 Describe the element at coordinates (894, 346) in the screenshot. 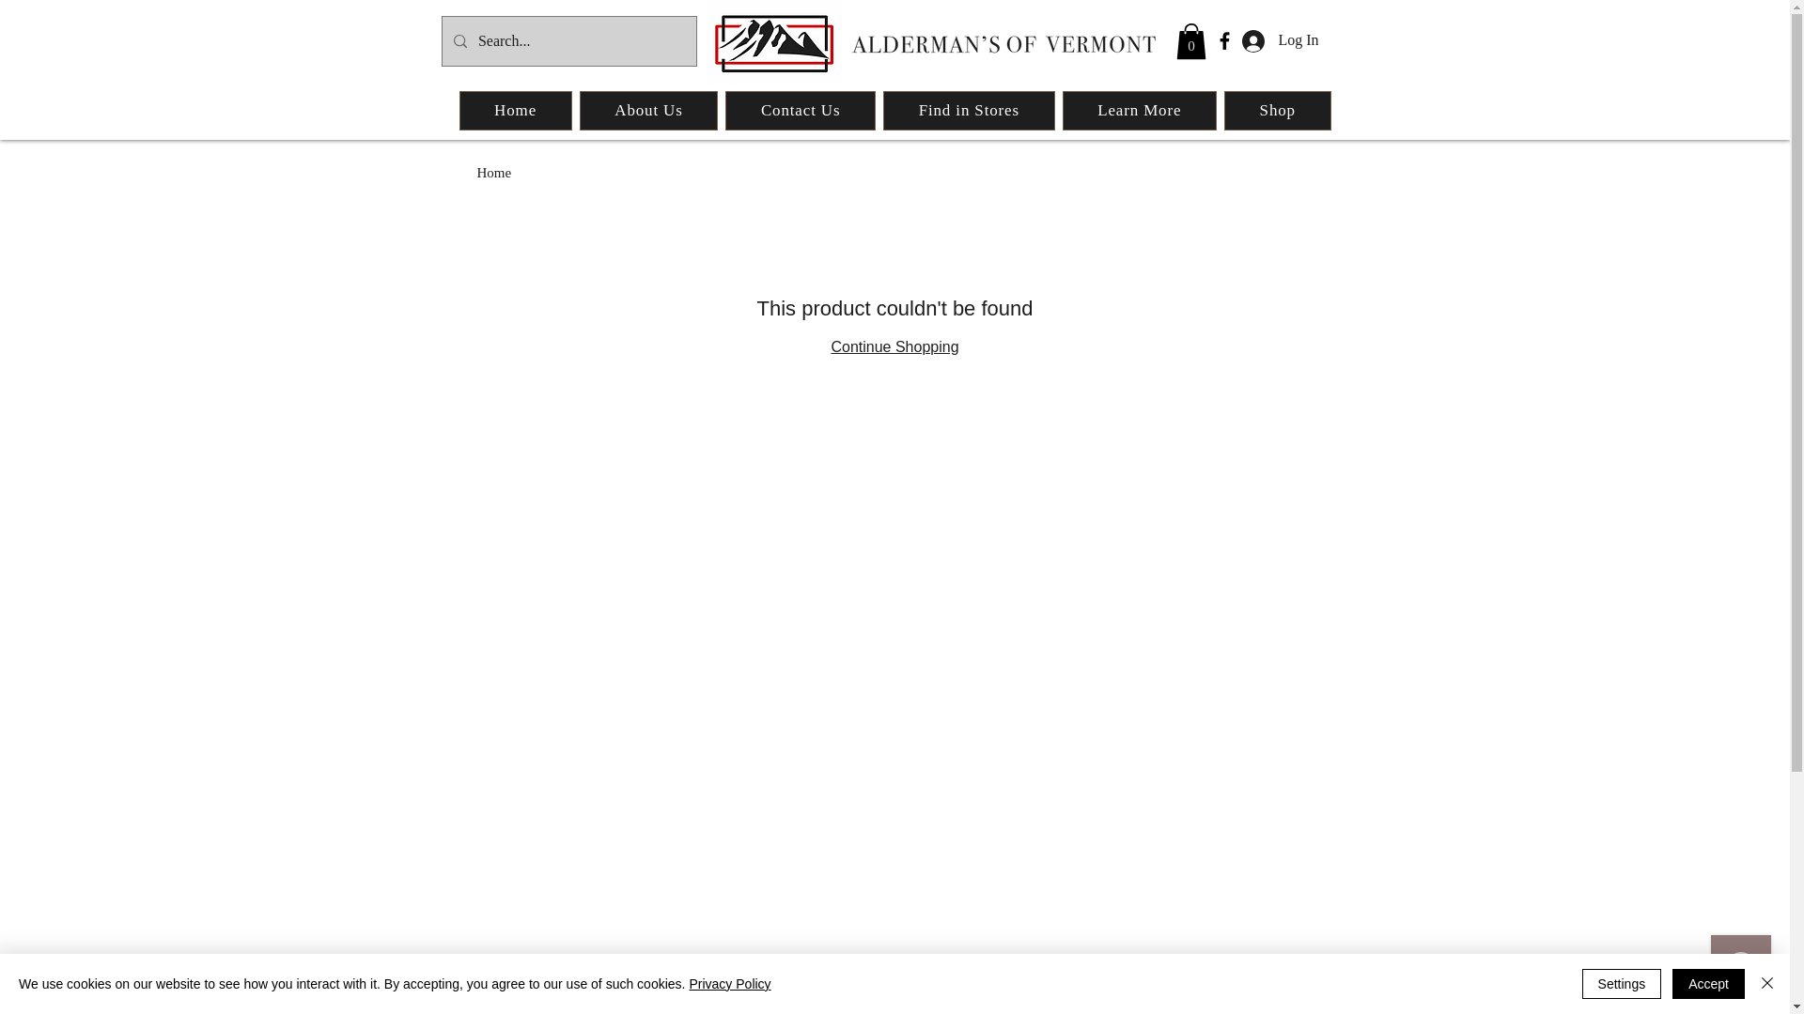

I see `Continue Shopping` at that location.